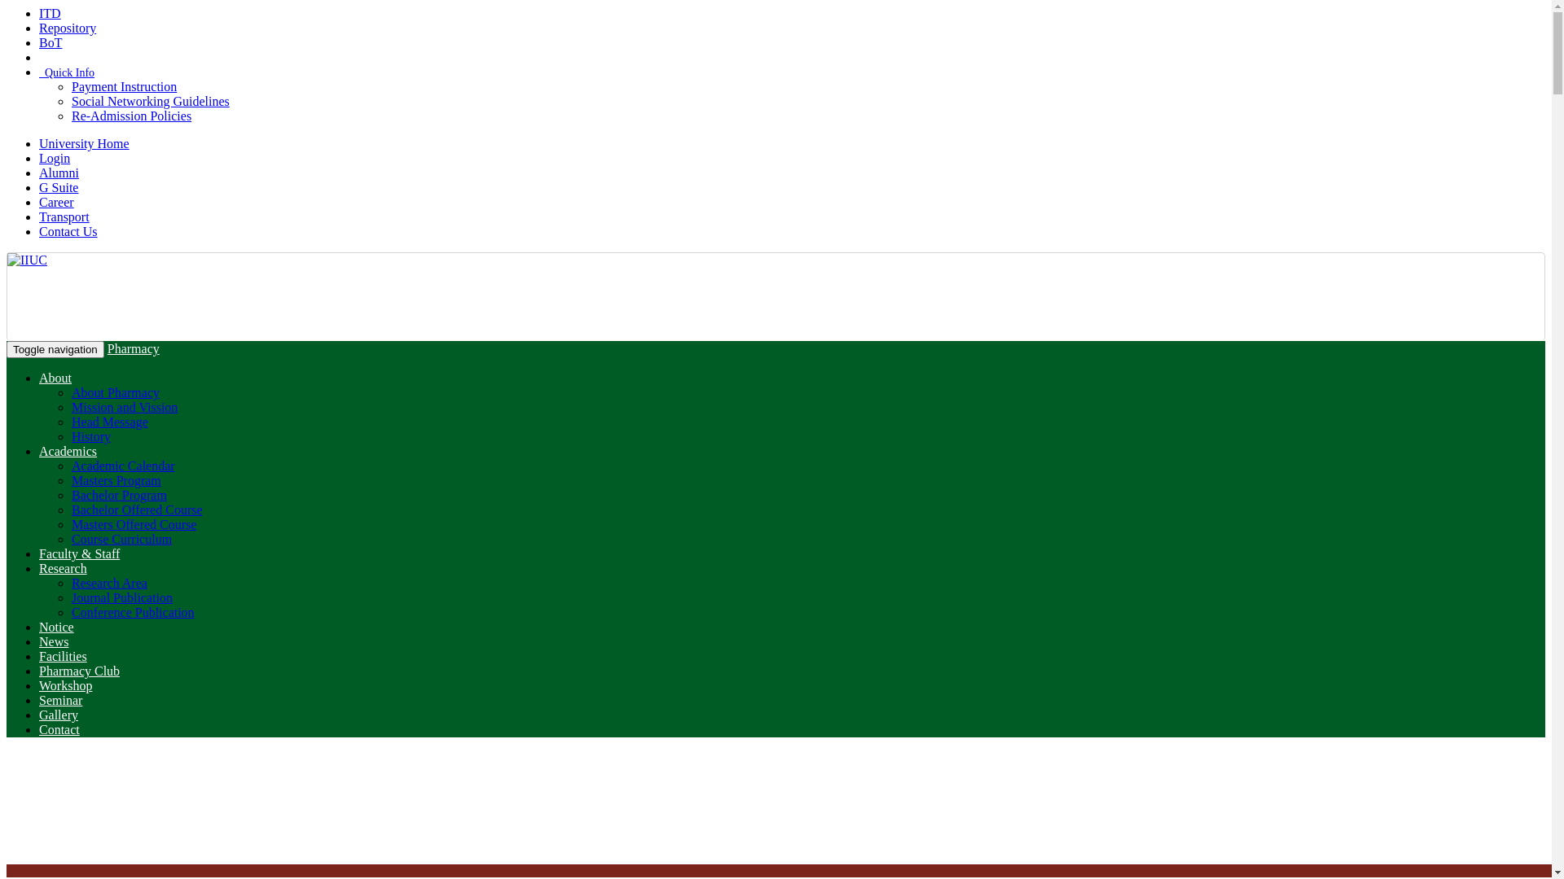  What do you see at coordinates (116, 392) in the screenshot?
I see `About Pharmacy` at bounding box center [116, 392].